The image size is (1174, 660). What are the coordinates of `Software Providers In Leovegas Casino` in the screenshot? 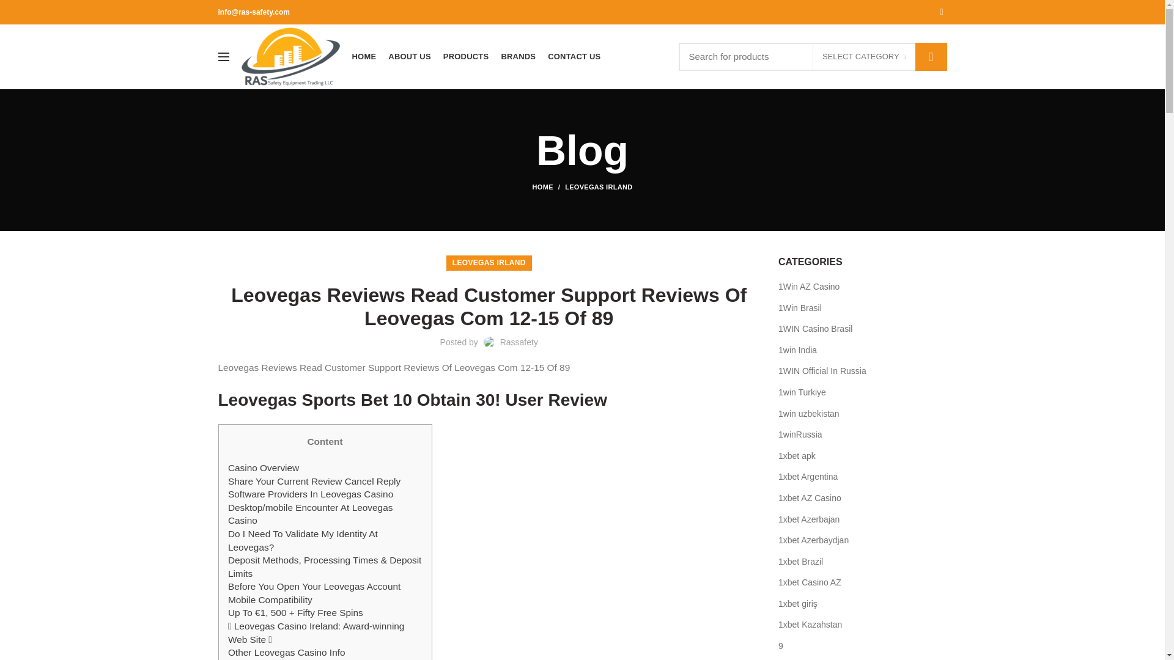 It's located at (311, 494).